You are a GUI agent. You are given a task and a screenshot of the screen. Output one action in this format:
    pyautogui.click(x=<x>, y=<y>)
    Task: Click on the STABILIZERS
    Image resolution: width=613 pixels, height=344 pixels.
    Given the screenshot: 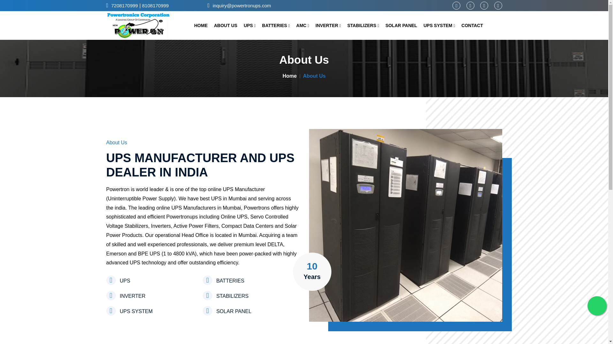 What is the action you would take?
    pyautogui.click(x=363, y=25)
    